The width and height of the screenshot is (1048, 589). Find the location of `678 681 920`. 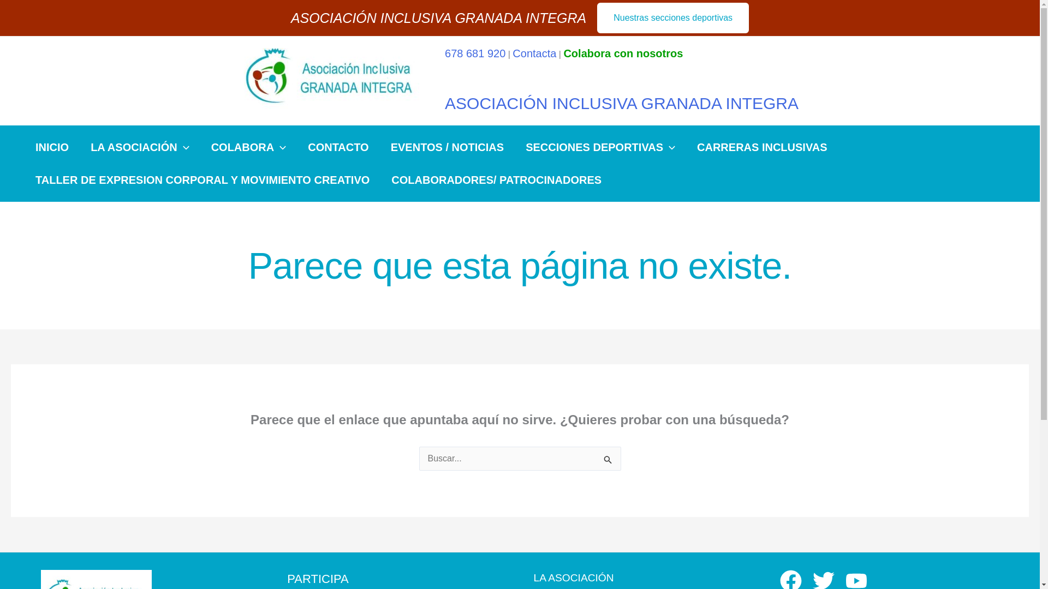

678 681 920 is located at coordinates (475, 53).